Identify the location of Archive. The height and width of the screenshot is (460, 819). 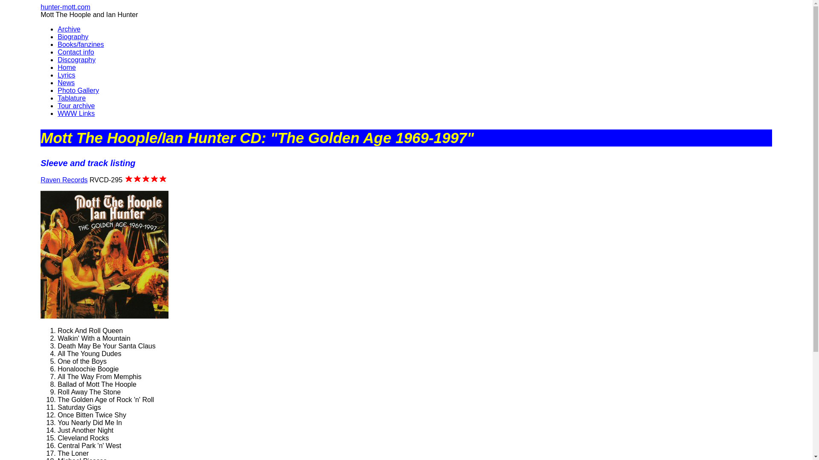
(69, 29).